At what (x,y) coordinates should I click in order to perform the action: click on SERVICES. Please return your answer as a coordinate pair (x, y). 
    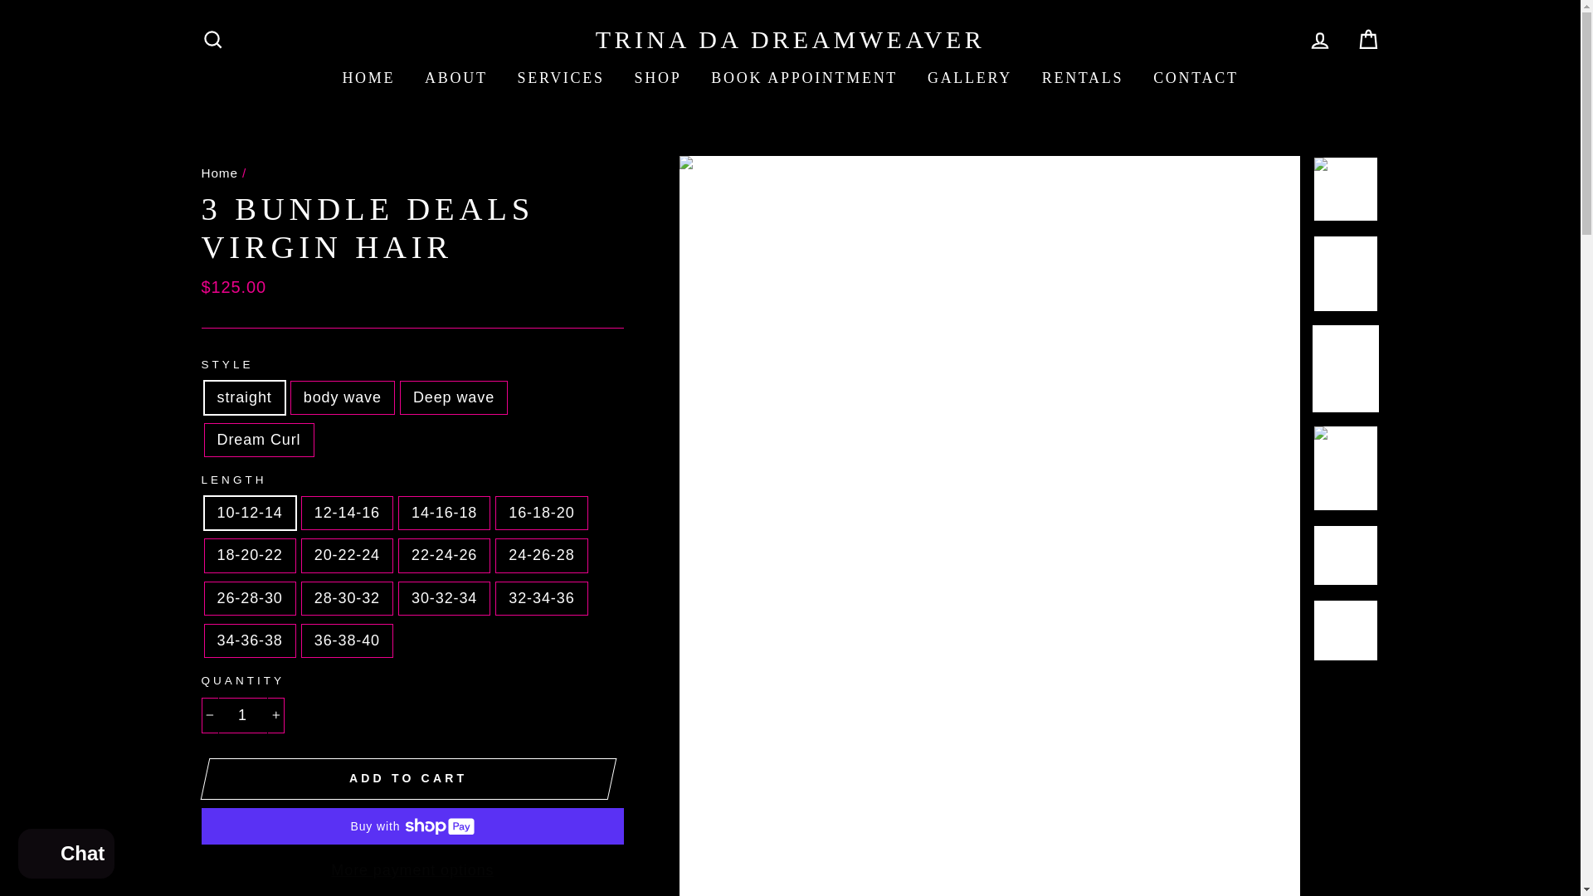
    Looking at the image, I should click on (561, 78).